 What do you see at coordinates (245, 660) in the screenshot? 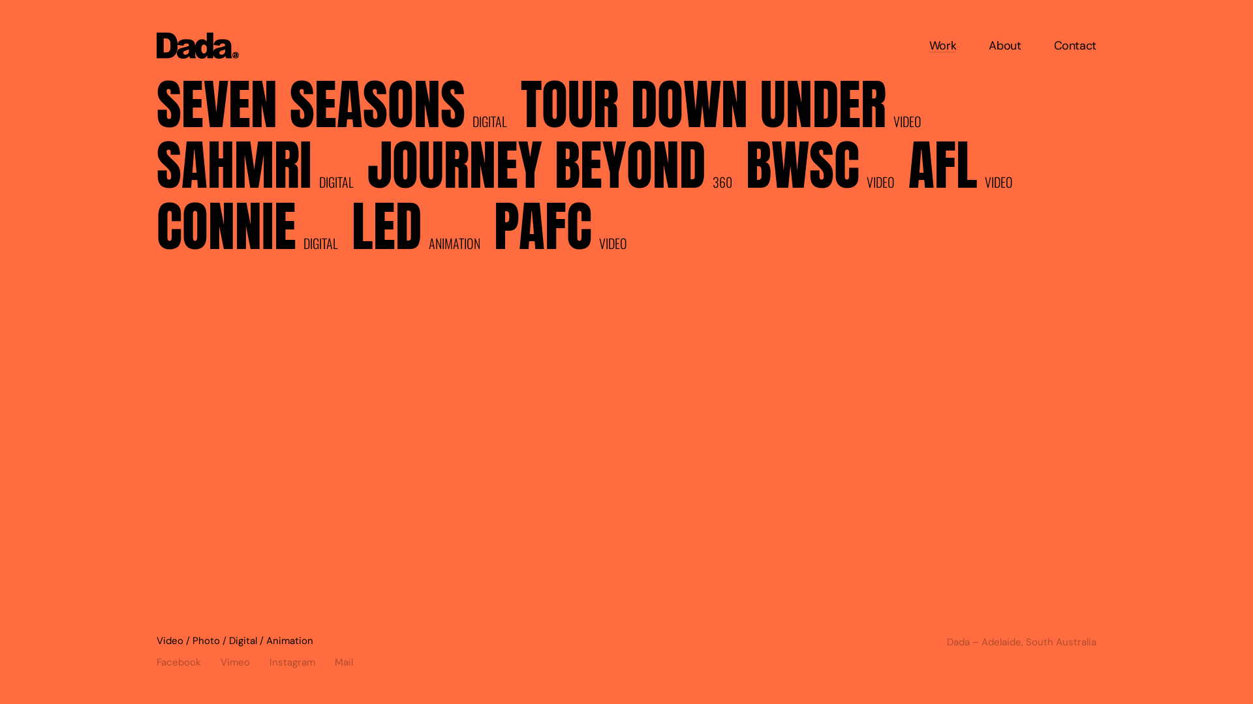
I see `Vimeo` at bounding box center [245, 660].